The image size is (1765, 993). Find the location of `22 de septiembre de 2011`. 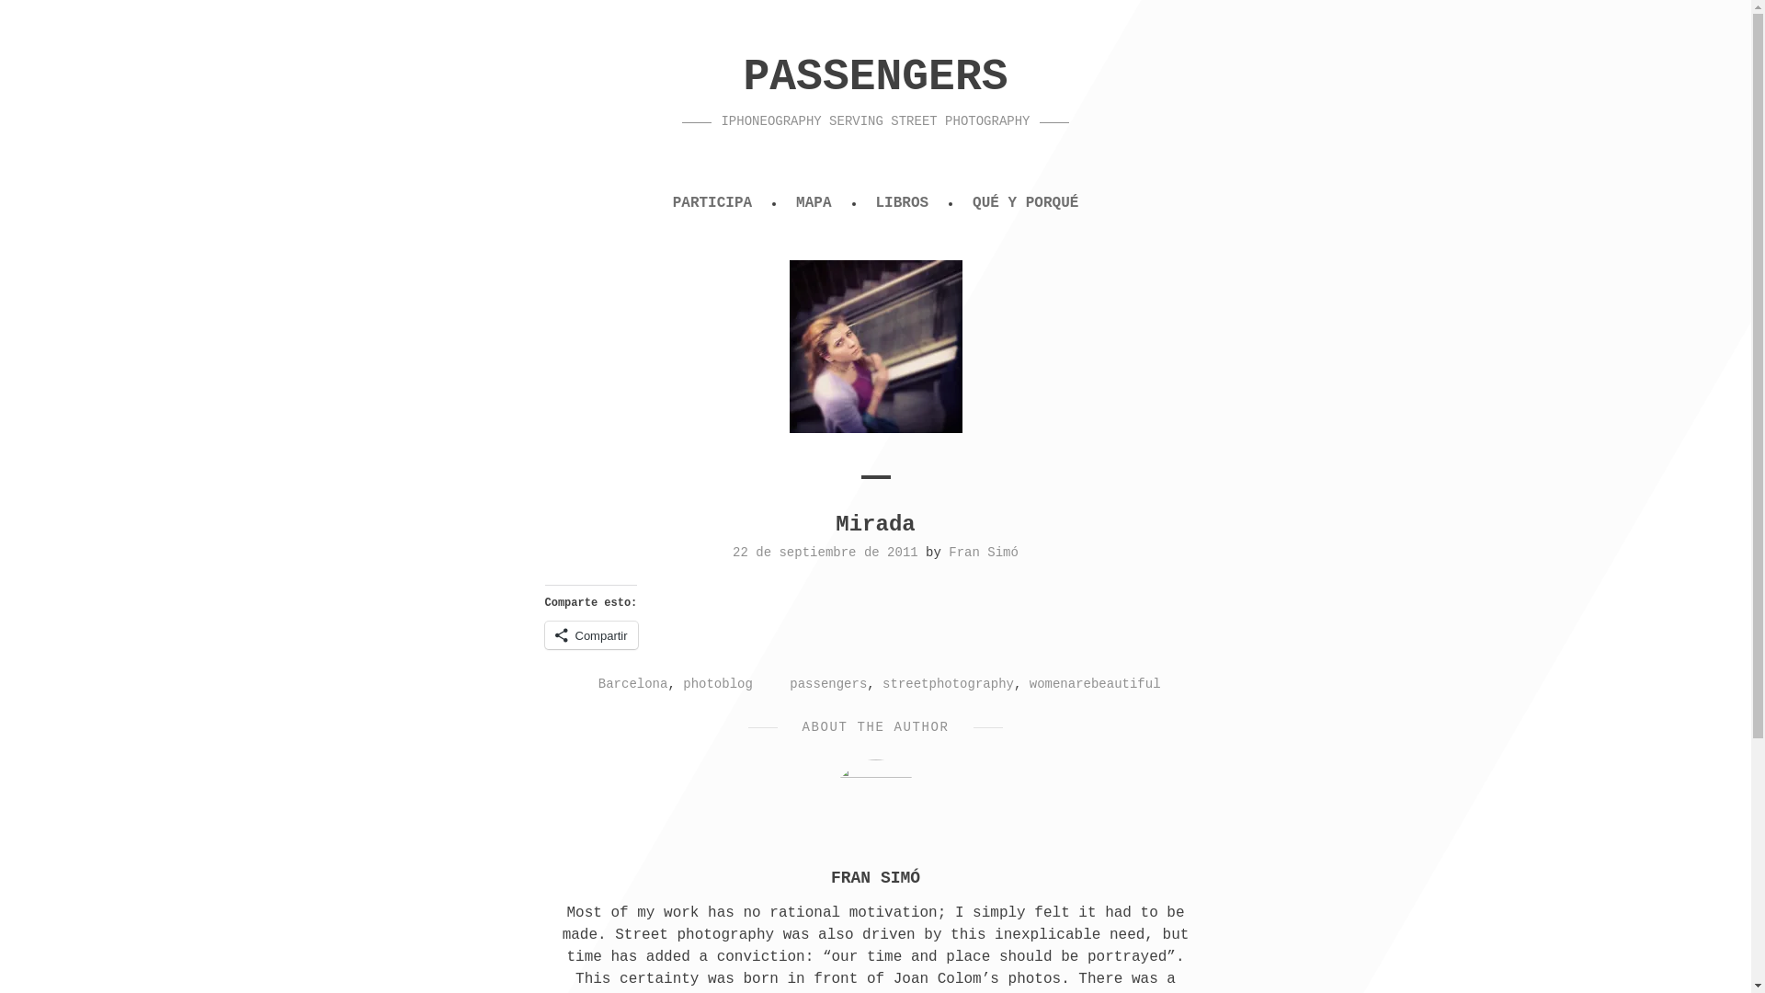

22 de septiembre de 2011 is located at coordinates (825, 552).